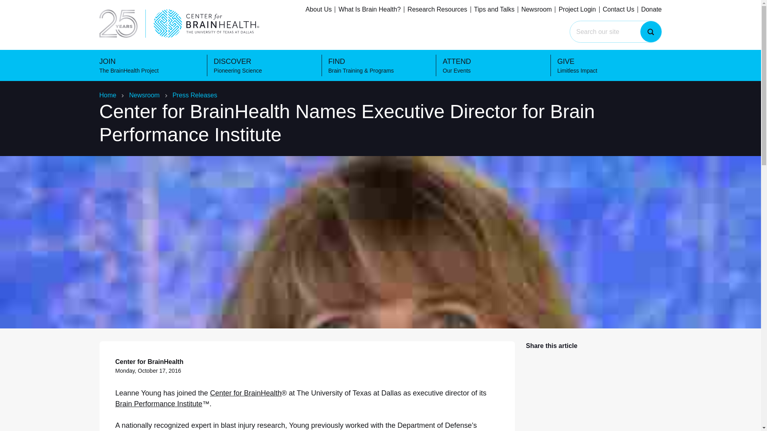  I want to click on Contact Us, so click(151, 65).